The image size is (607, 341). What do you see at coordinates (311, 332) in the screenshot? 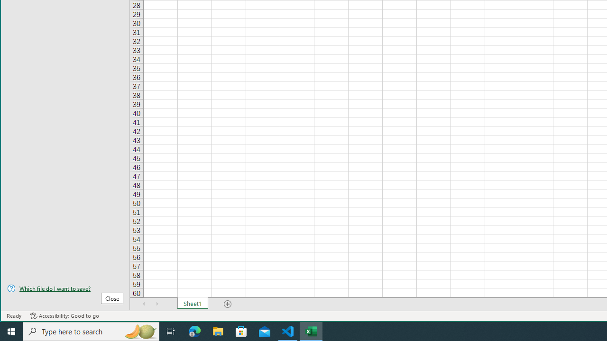
I see `Excel - 1 running window` at bounding box center [311, 332].